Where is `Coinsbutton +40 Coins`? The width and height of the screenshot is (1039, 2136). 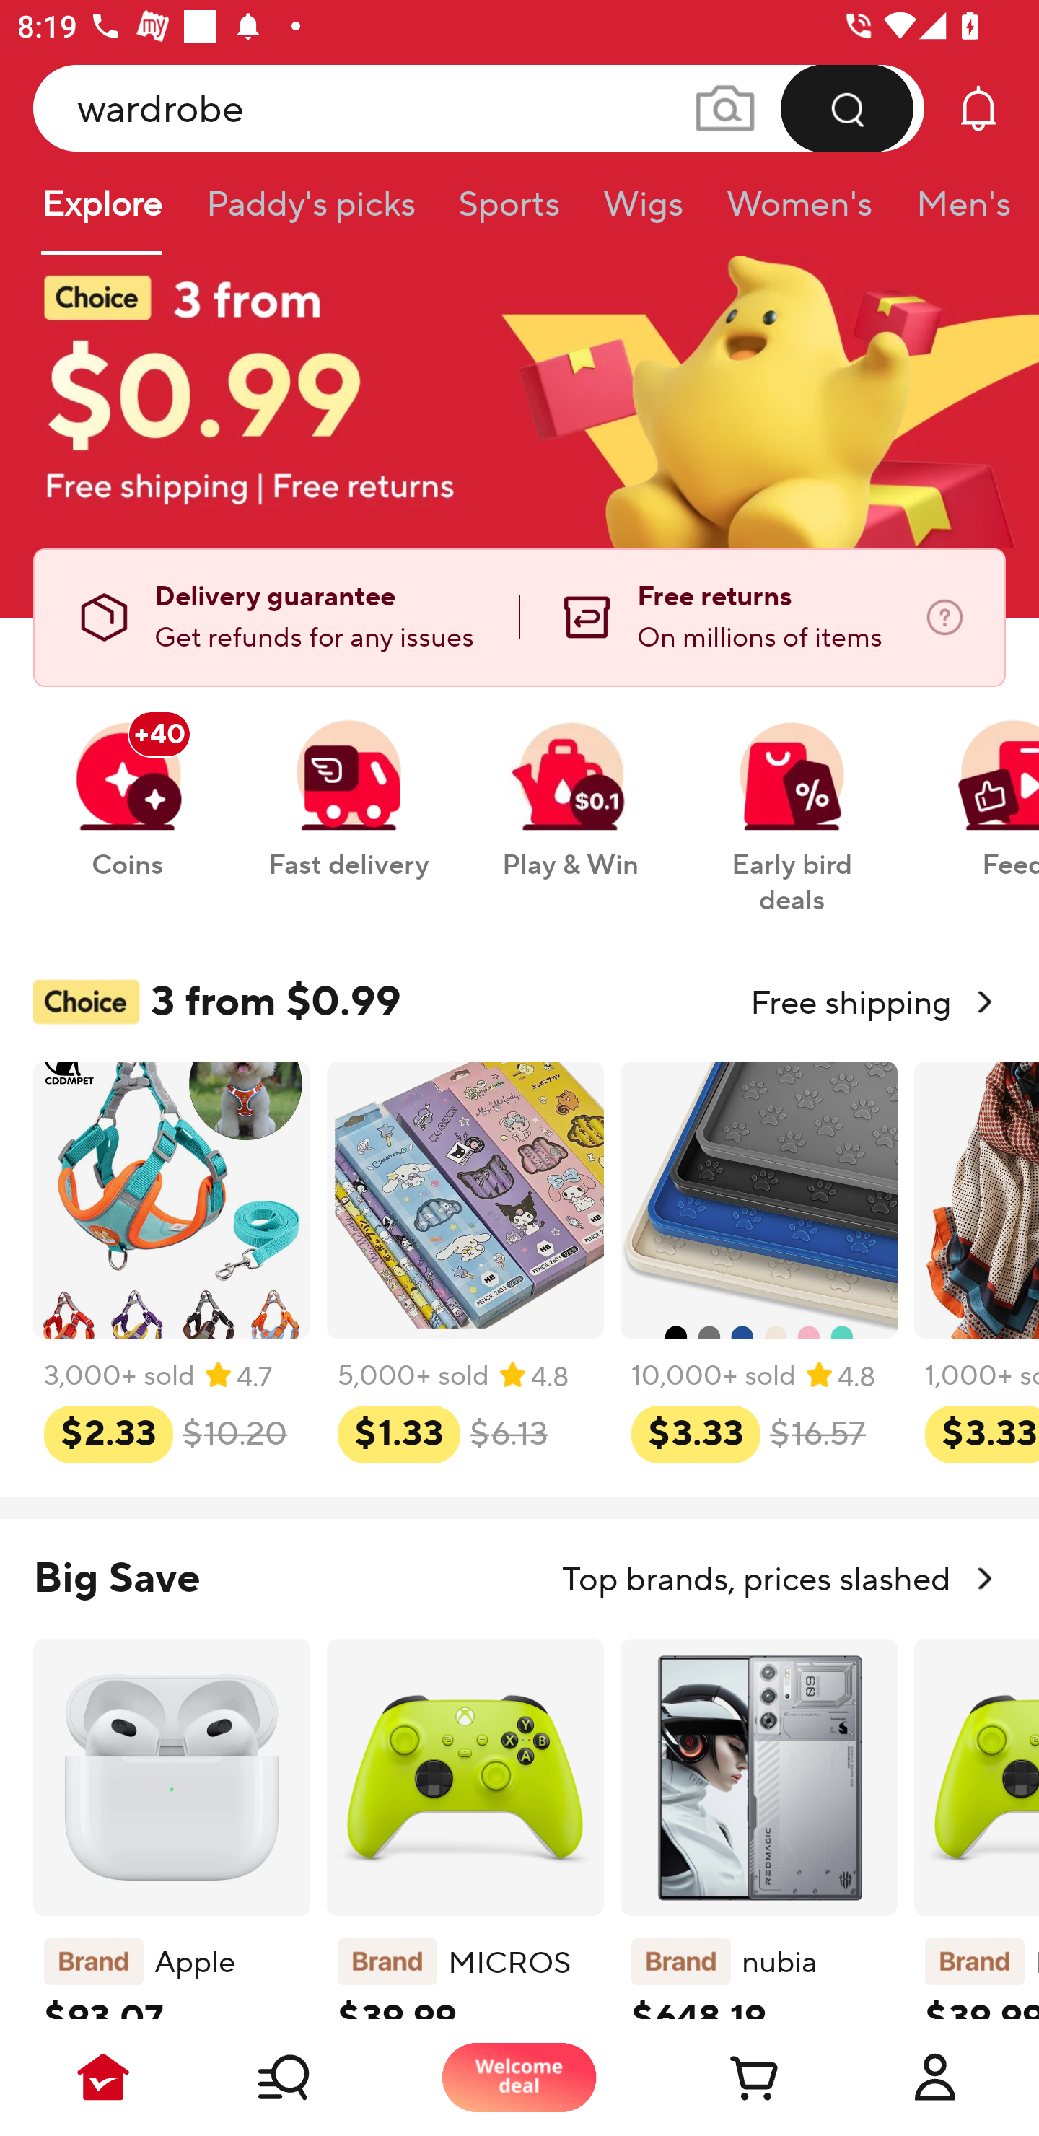
Coinsbutton +40 Coins is located at coordinates (127, 786).